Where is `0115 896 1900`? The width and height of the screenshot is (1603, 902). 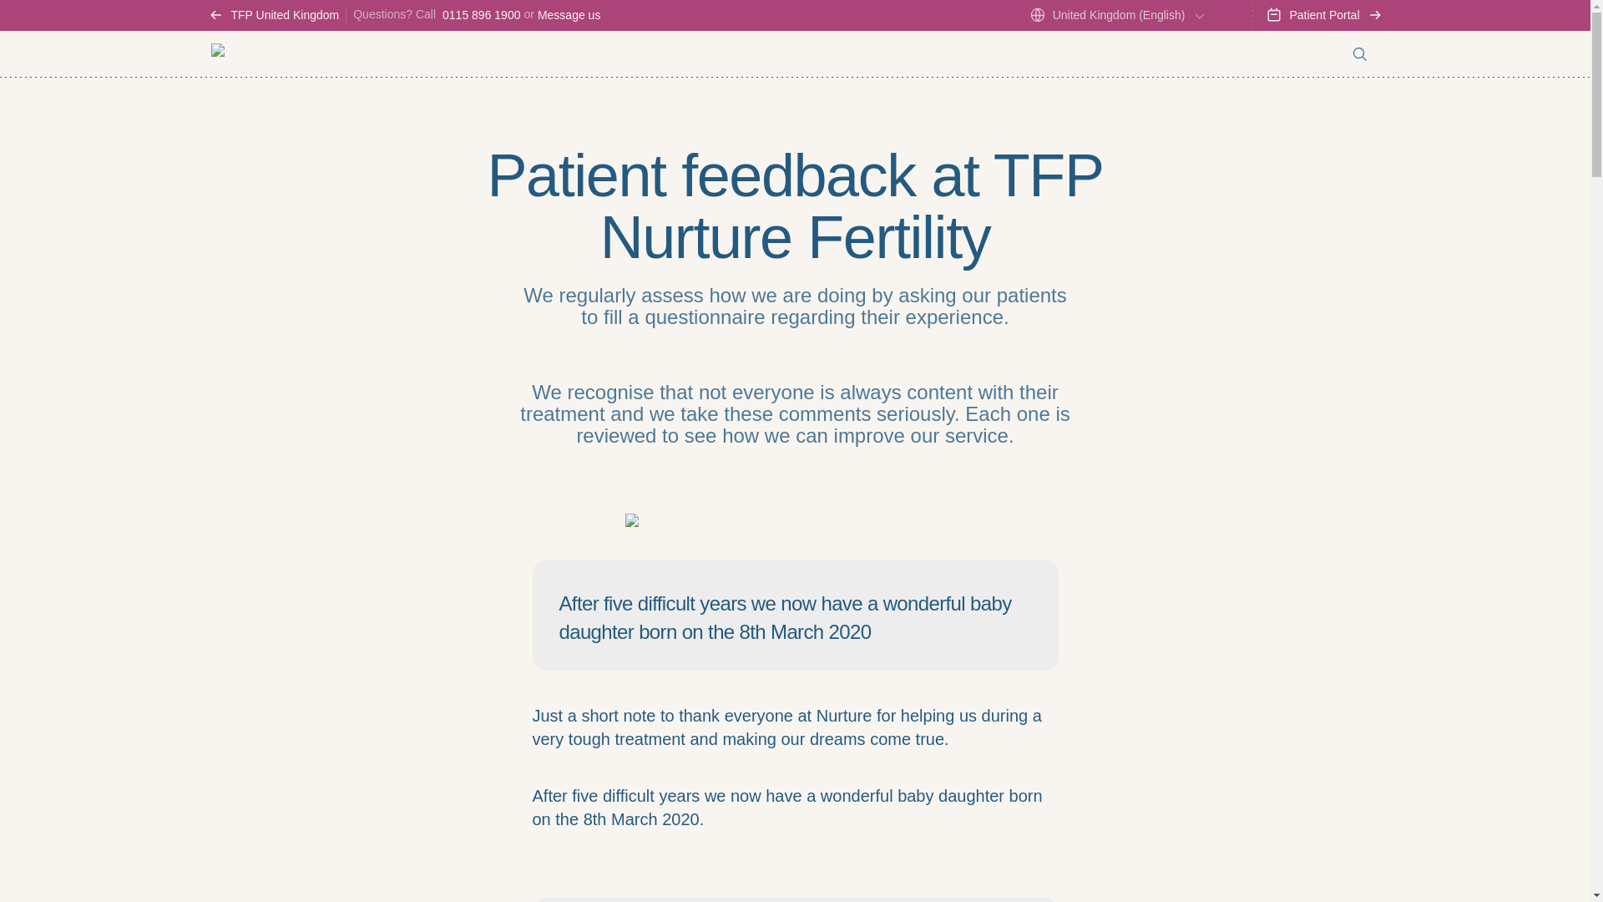
0115 896 1900 is located at coordinates (481, 14).